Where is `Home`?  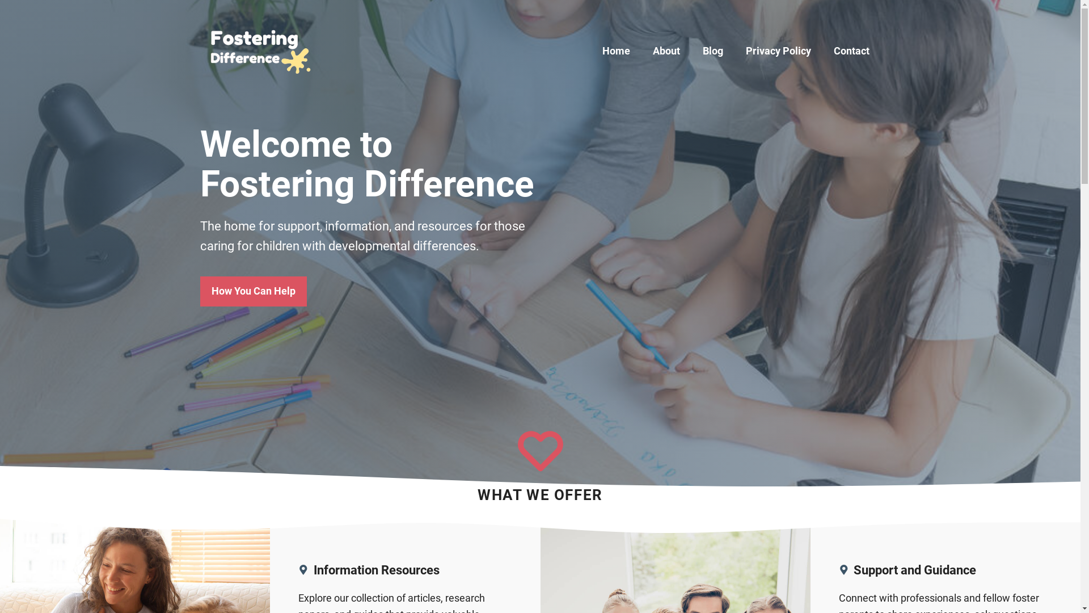 Home is located at coordinates (616, 51).